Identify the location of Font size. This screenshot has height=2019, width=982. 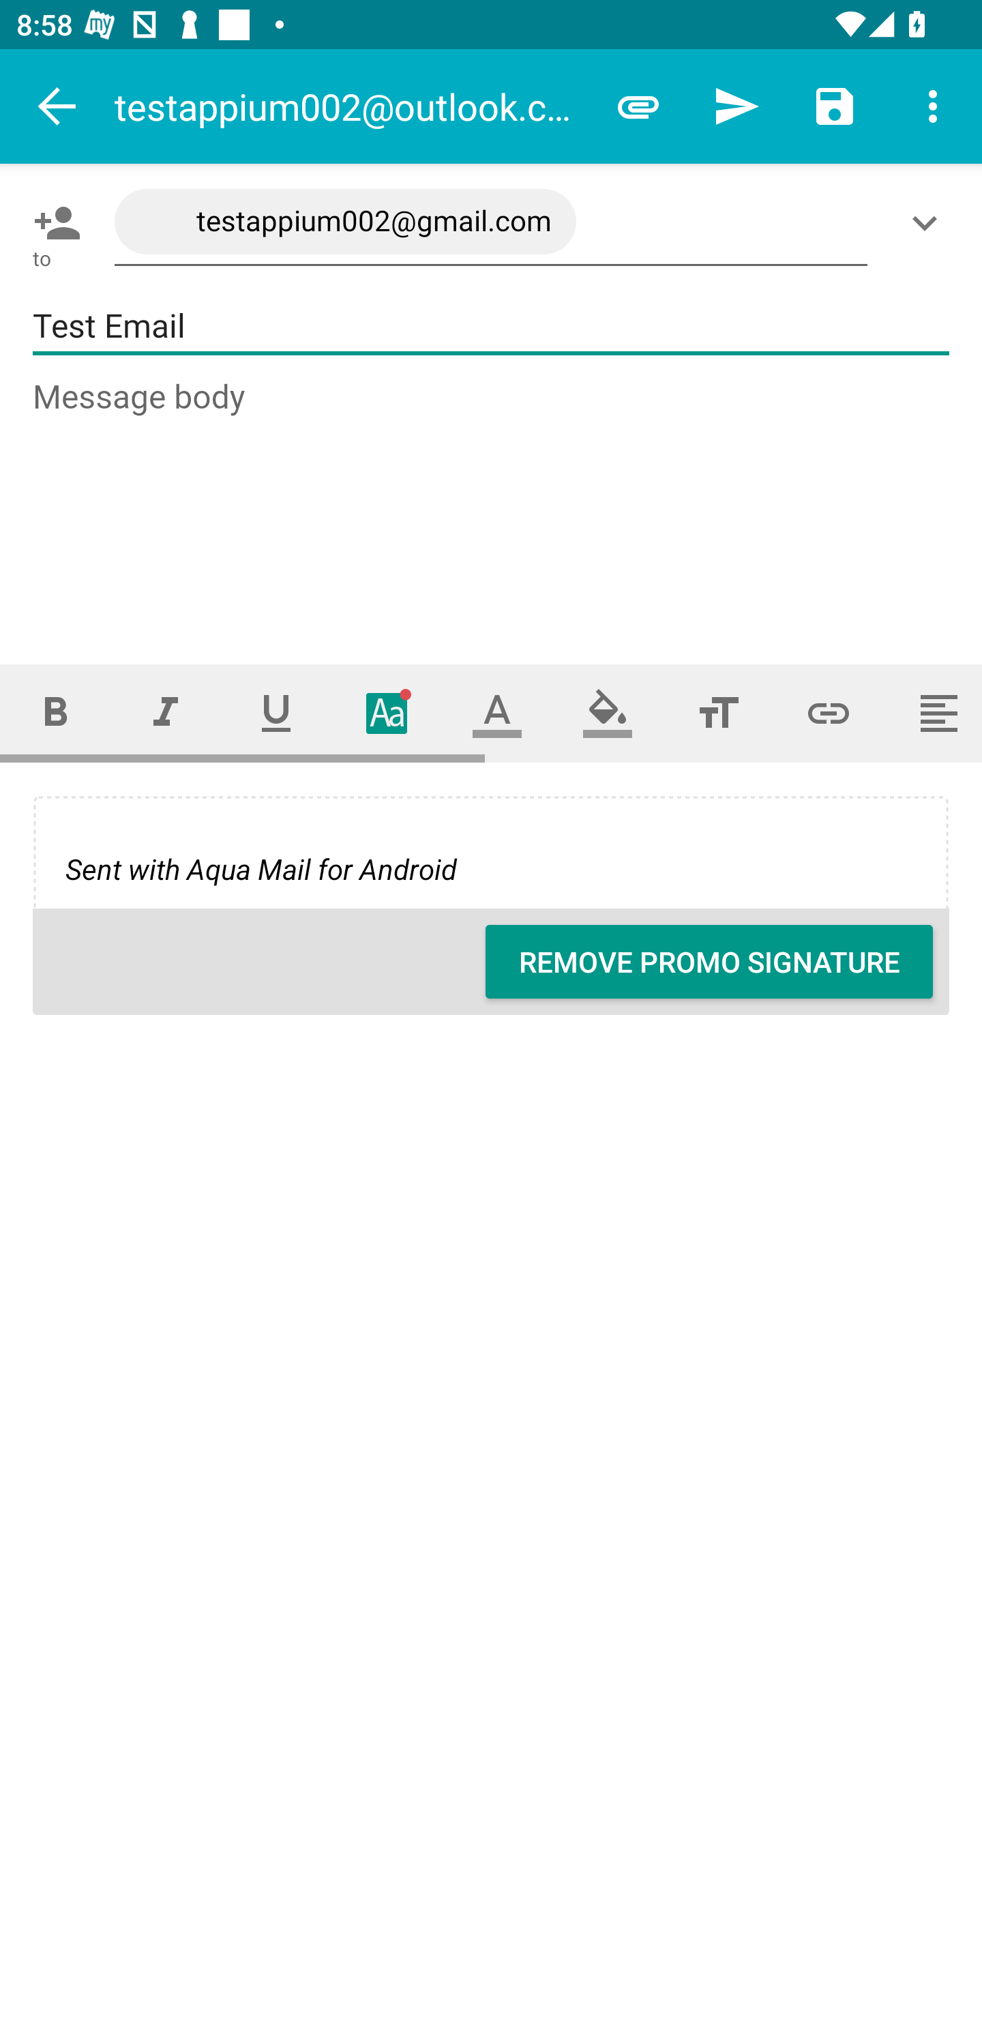
(718, 713).